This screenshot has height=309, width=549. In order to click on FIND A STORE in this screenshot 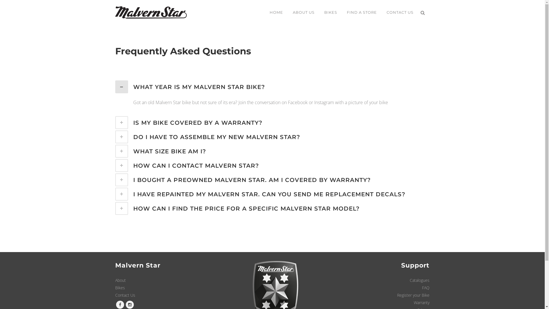, I will do `click(362, 12)`.